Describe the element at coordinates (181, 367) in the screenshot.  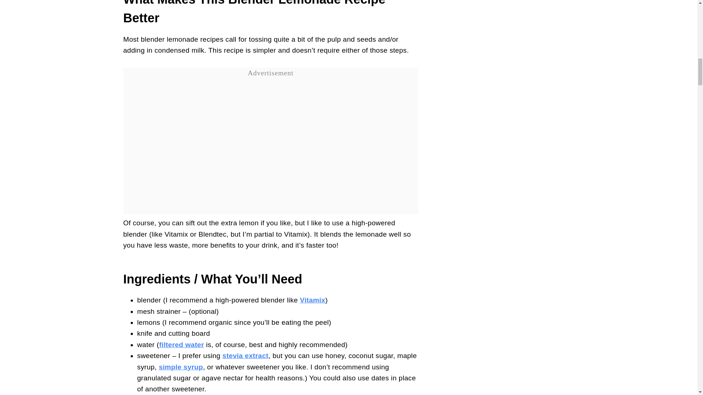
I see `simple syrup` at that location.